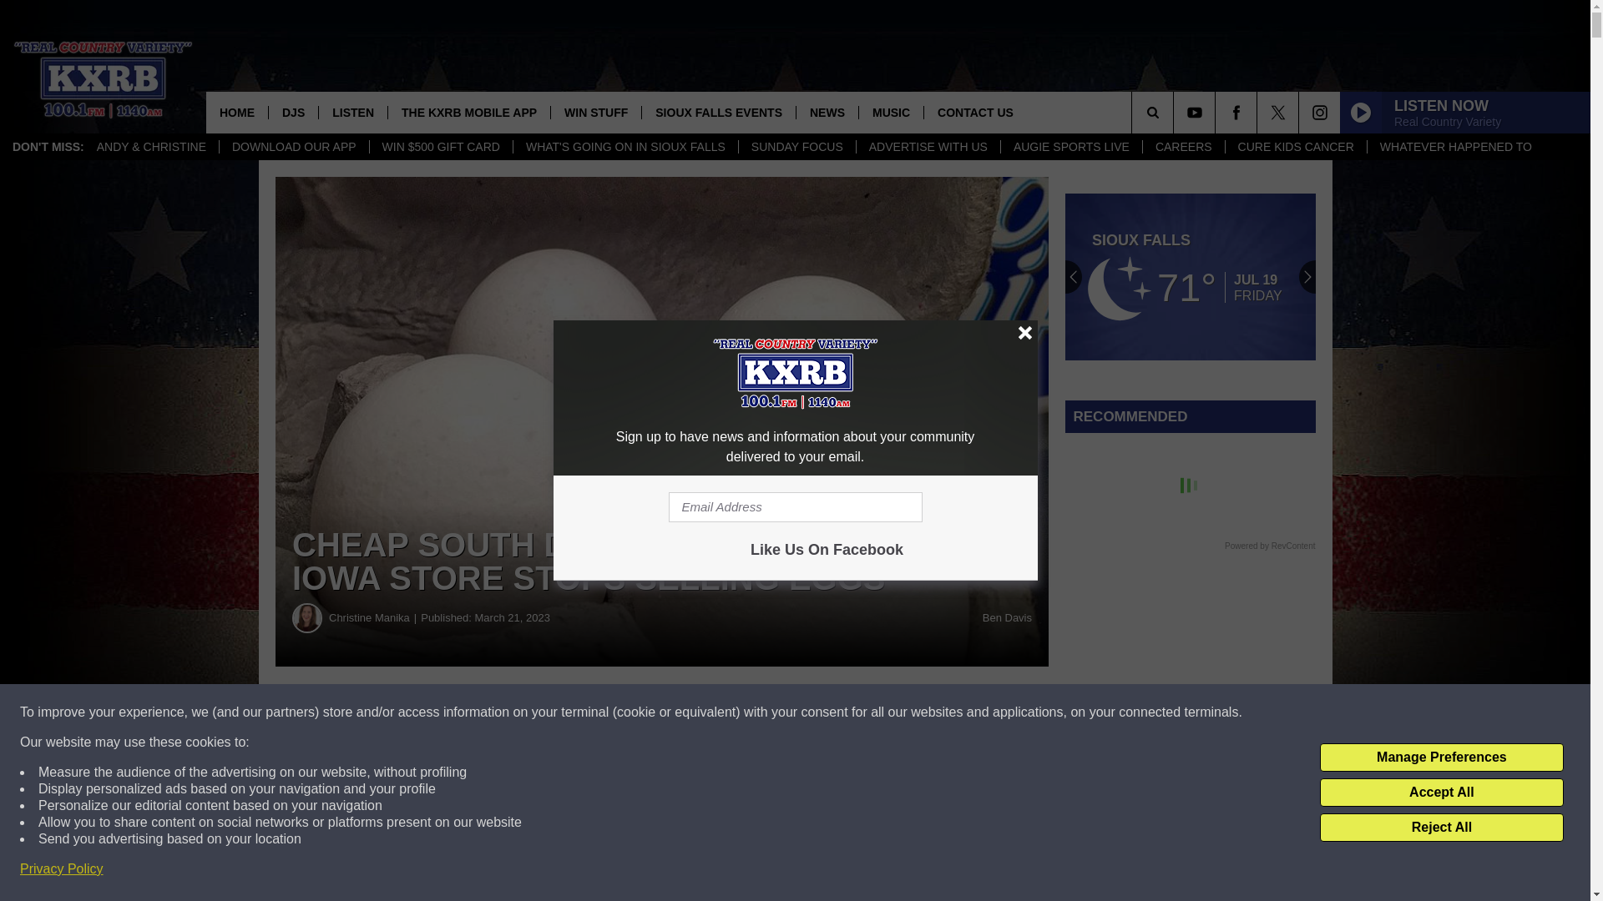  What do you see at coordinates (237, 112) in the screenshot?
I see `HOME` at bounding box center [237, 112].